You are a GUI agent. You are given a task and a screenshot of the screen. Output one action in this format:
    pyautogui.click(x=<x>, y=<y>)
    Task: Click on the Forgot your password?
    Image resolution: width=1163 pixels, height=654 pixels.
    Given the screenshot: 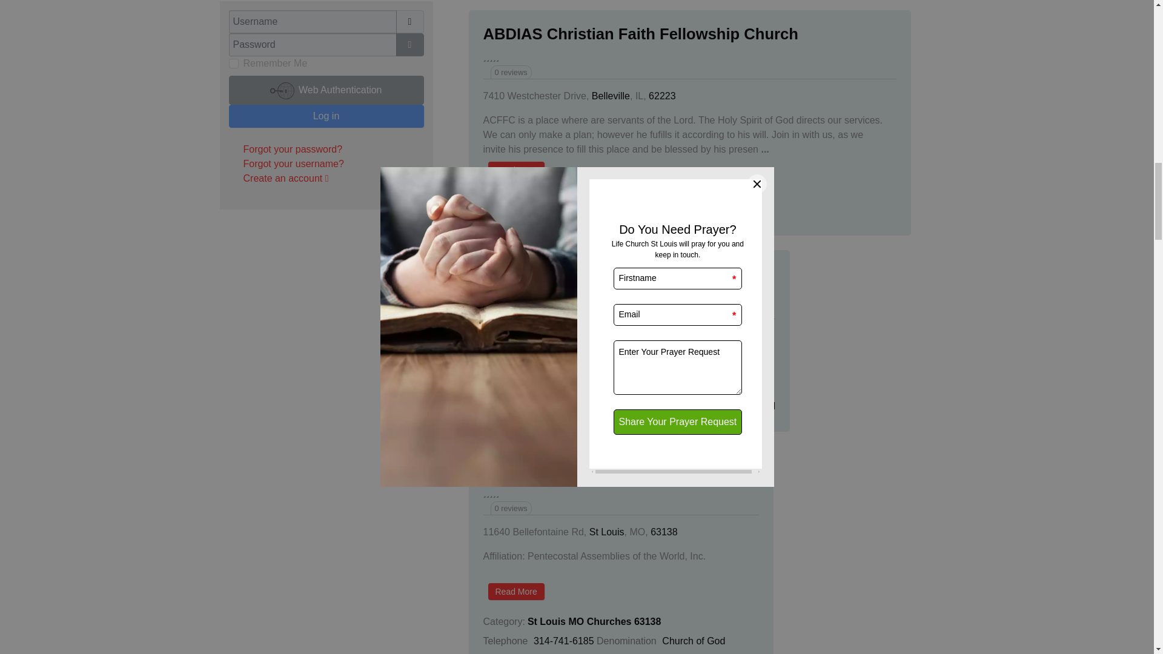 What is the action you would take?
    pyautogui.click(x=293, y=149)
    